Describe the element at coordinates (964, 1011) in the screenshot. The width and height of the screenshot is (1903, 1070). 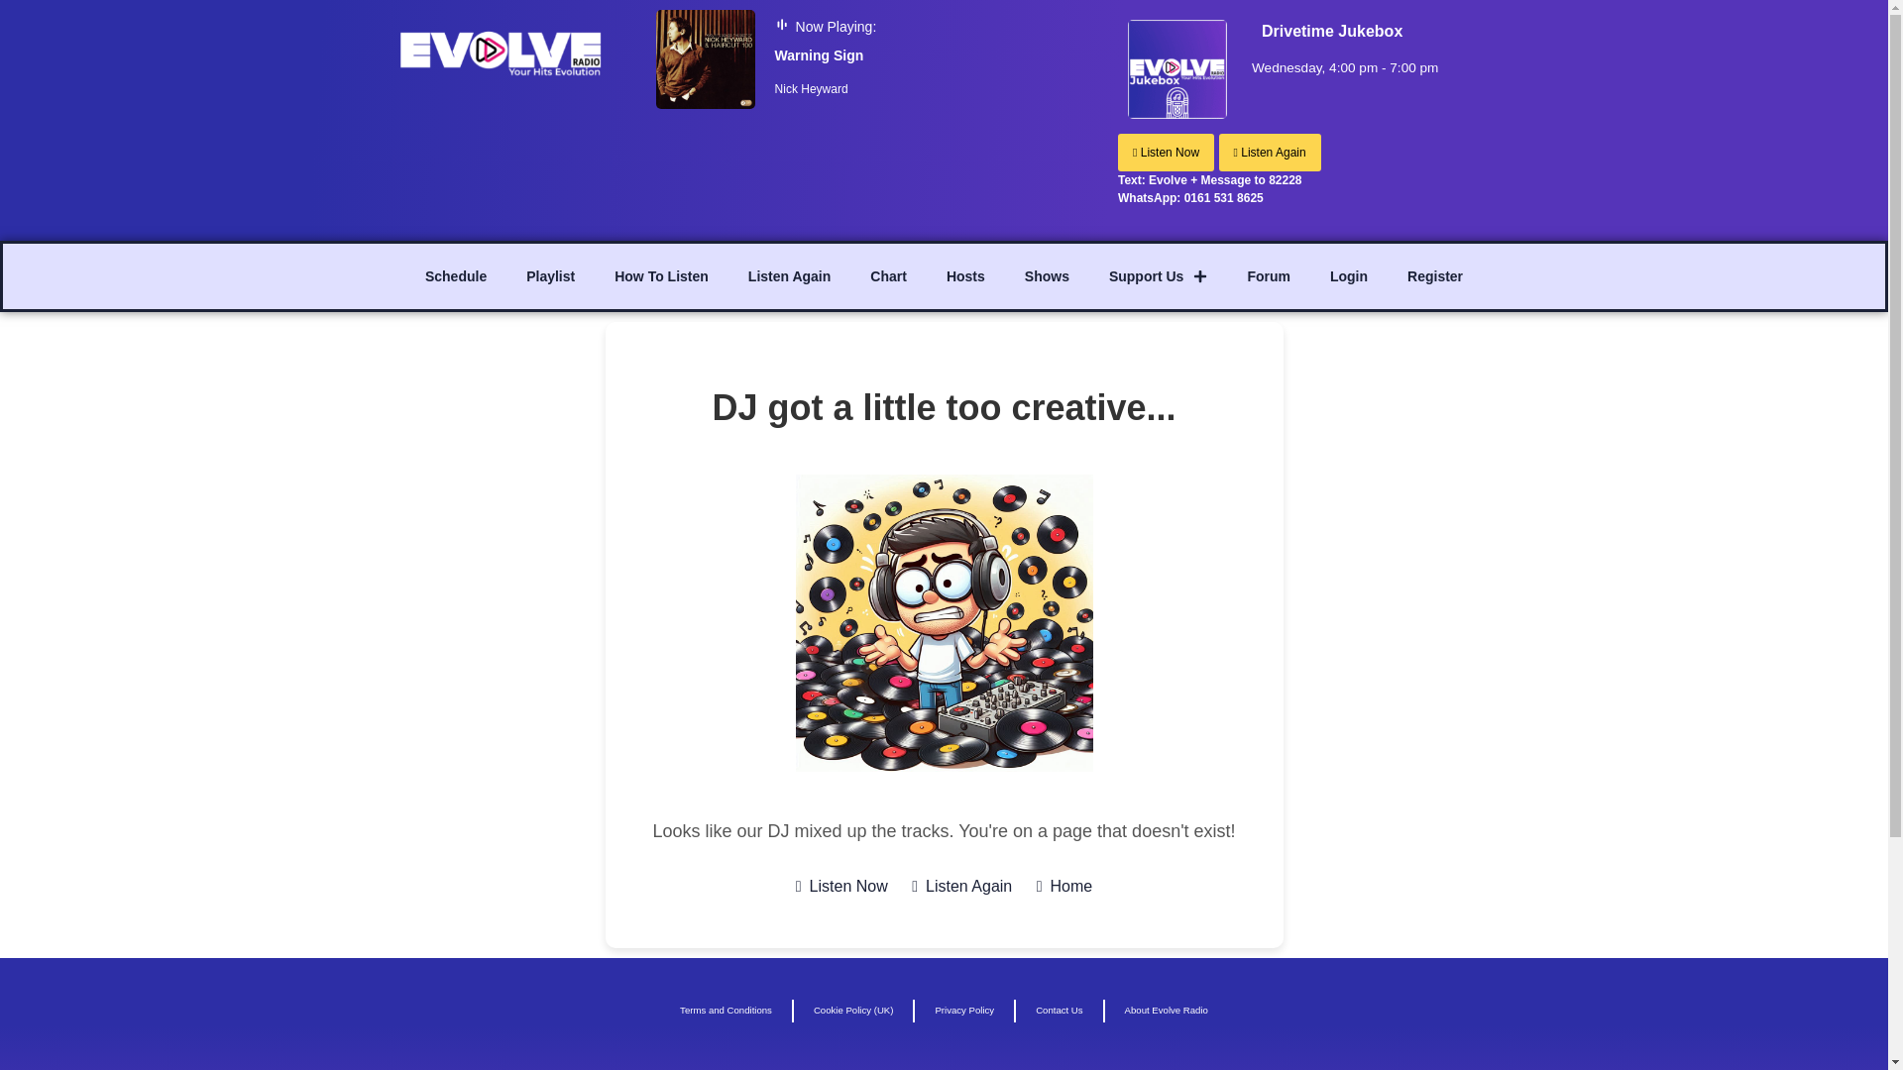
I see `Privacy Policy` at that location.